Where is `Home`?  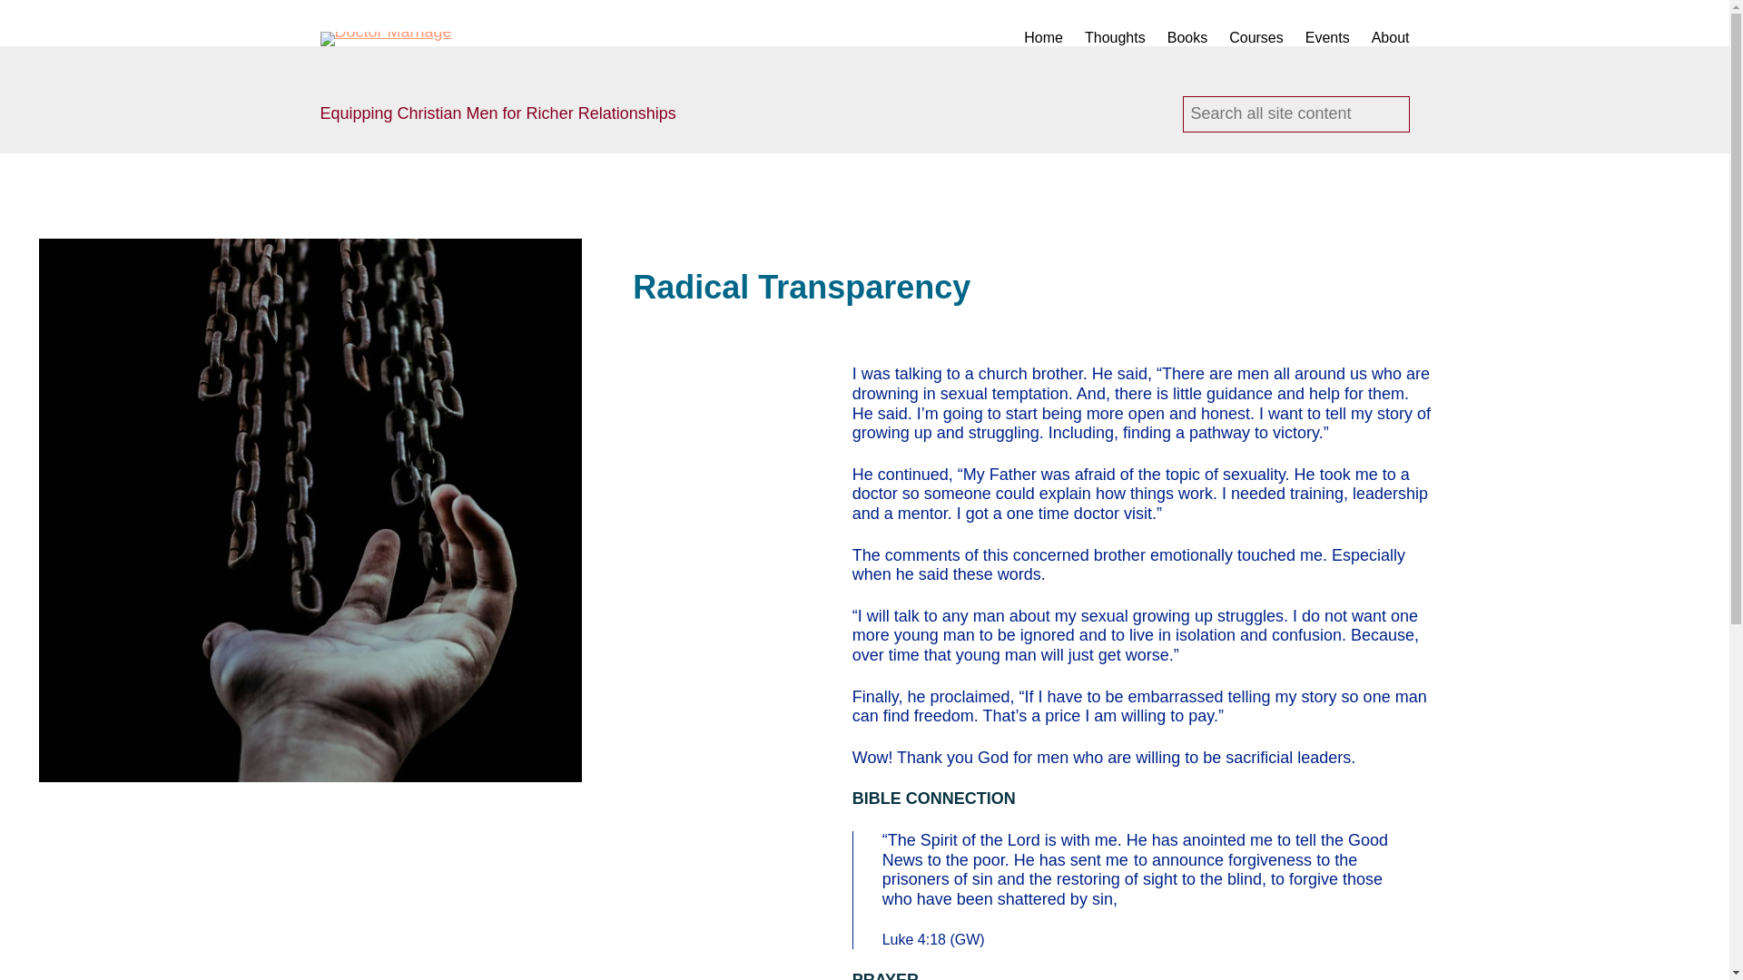 Home is located at coordinates (1044, 37).